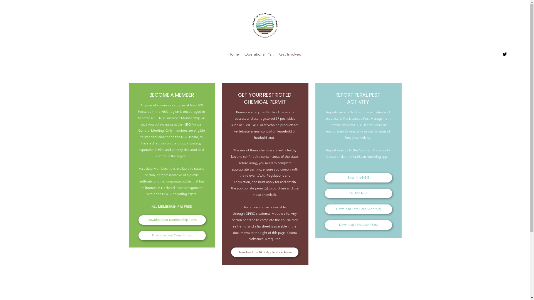 This screenshot has width=534, height=300. Describe the element at coordinates (172, 236) in the screenshot. I see `Download our Constitution` at that location.